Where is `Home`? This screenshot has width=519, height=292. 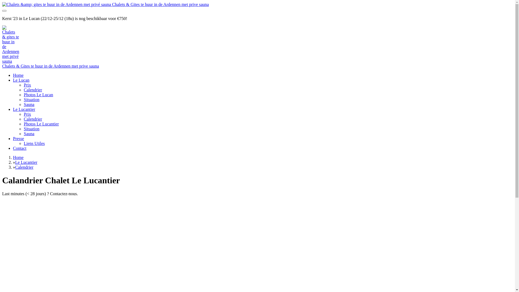
Home is located at coordinates (18, 75).